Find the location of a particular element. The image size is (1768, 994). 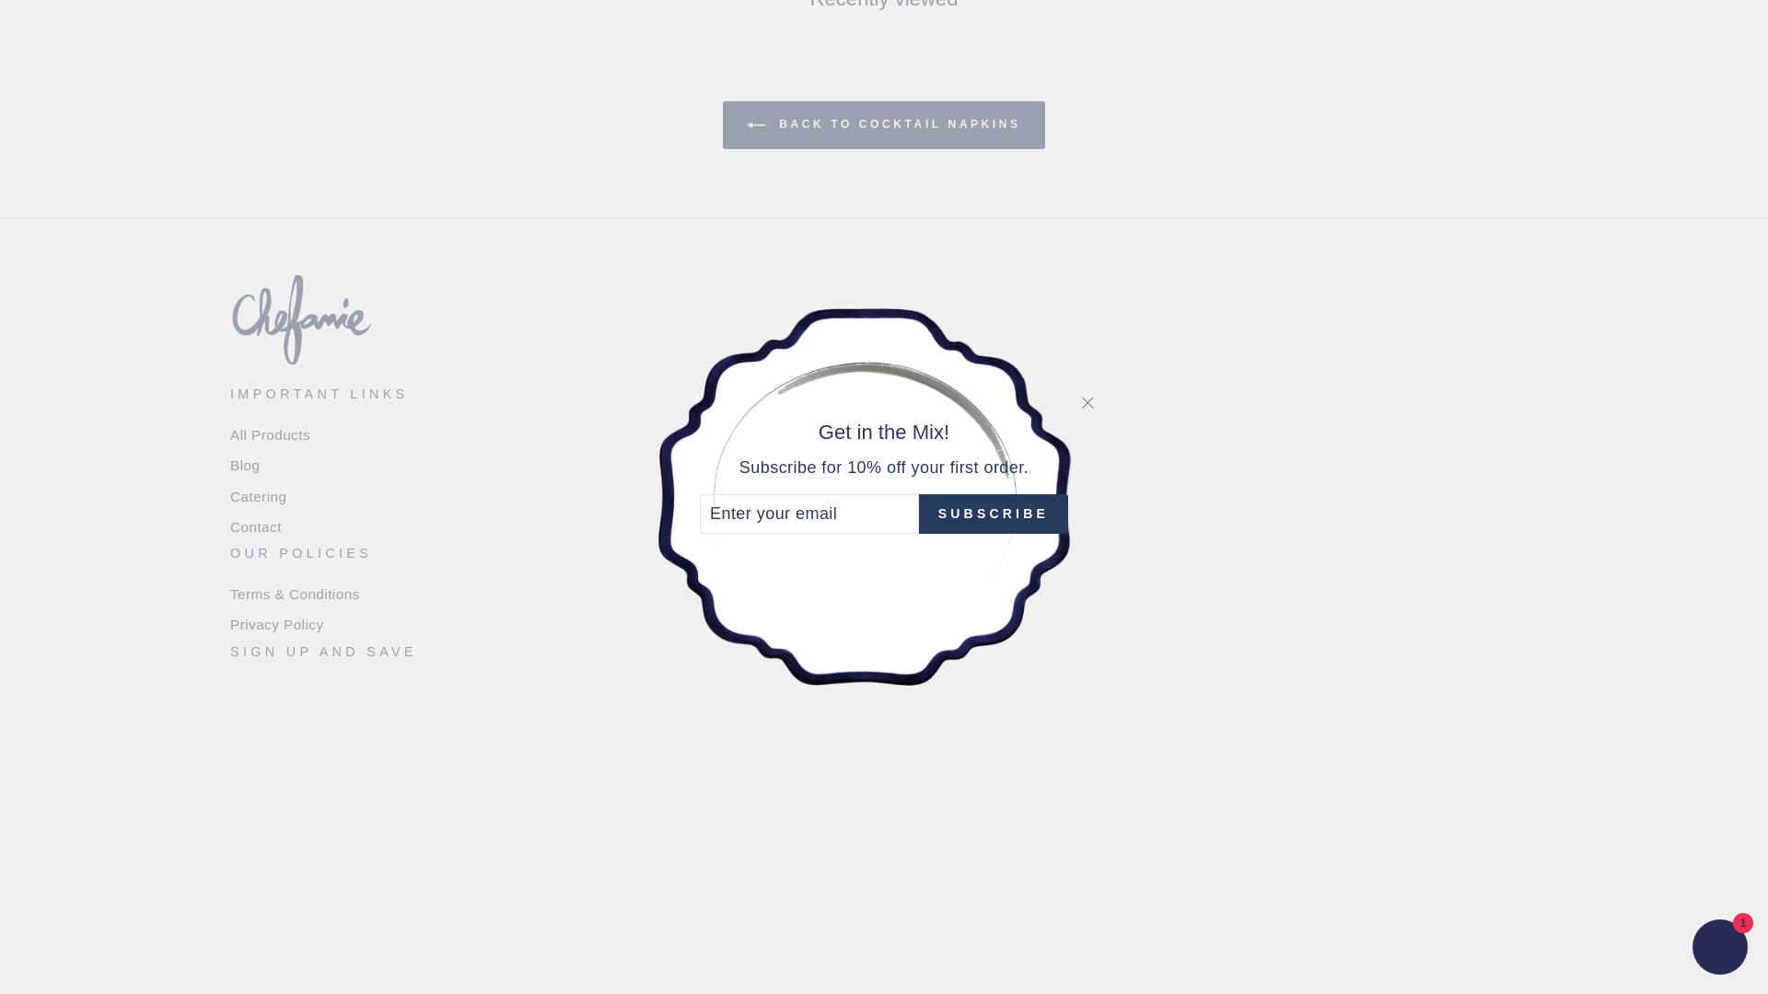

Visa is located at coordinates (1096, 853).